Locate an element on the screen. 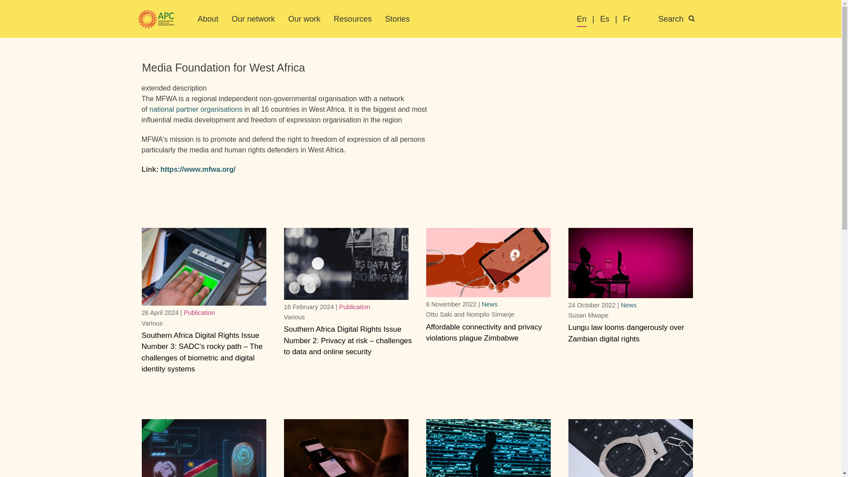 The image size is (848, 477). Search is located at coordinates (681, 19).